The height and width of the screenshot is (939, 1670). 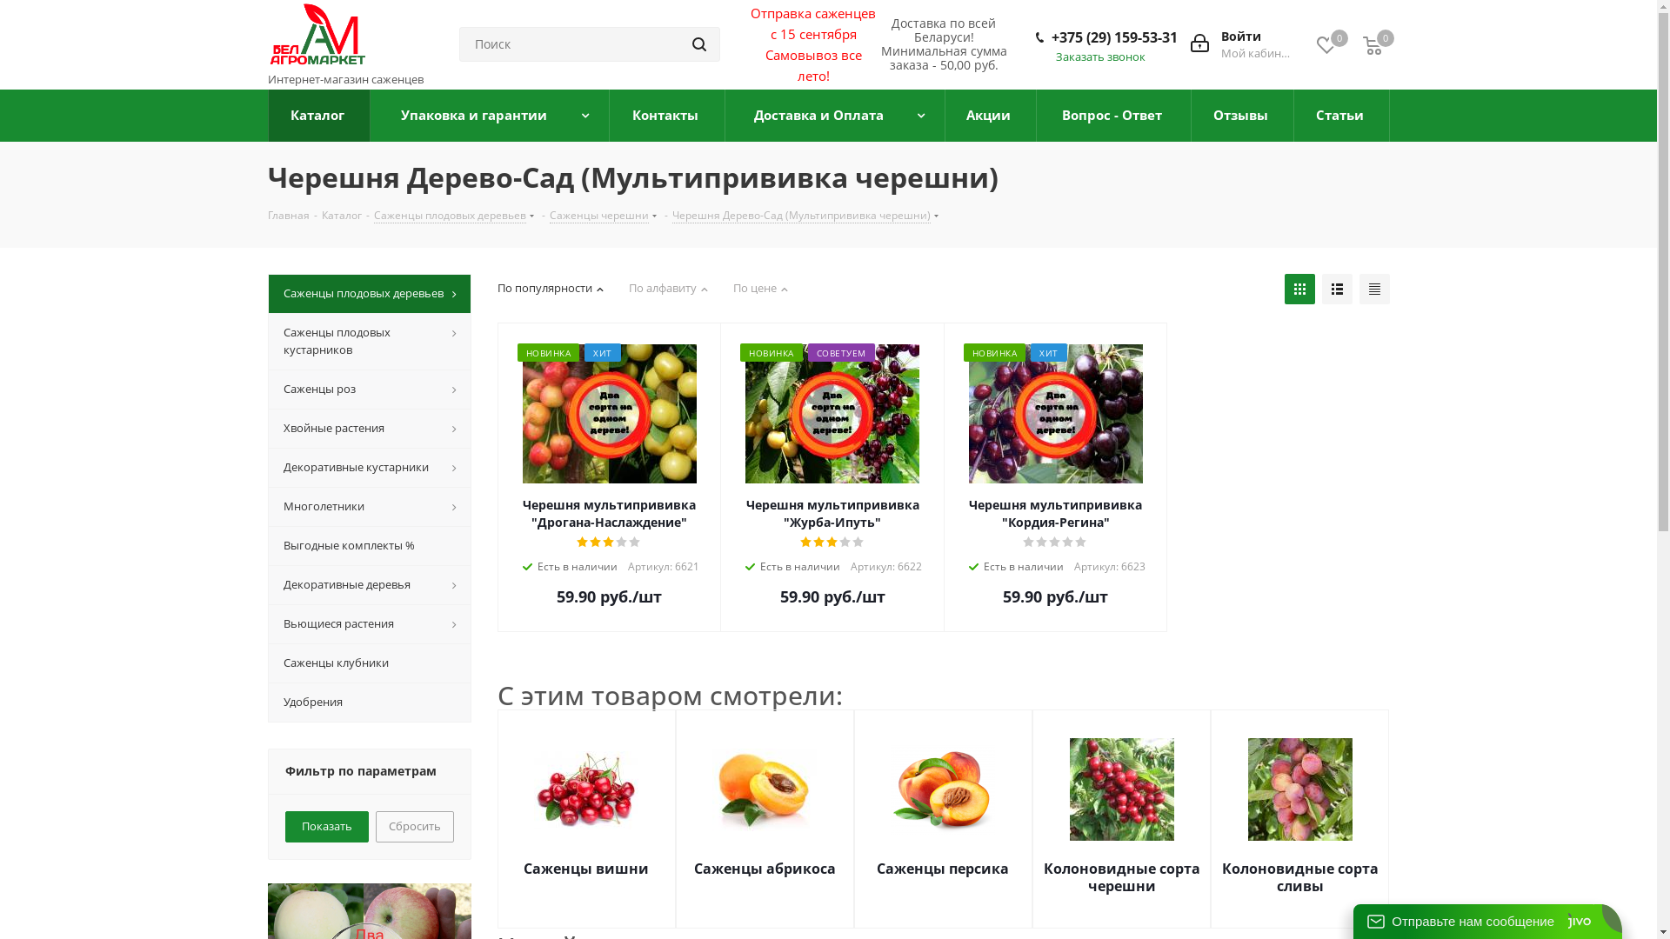 I want to click on 5, so click(x=635, y=543).